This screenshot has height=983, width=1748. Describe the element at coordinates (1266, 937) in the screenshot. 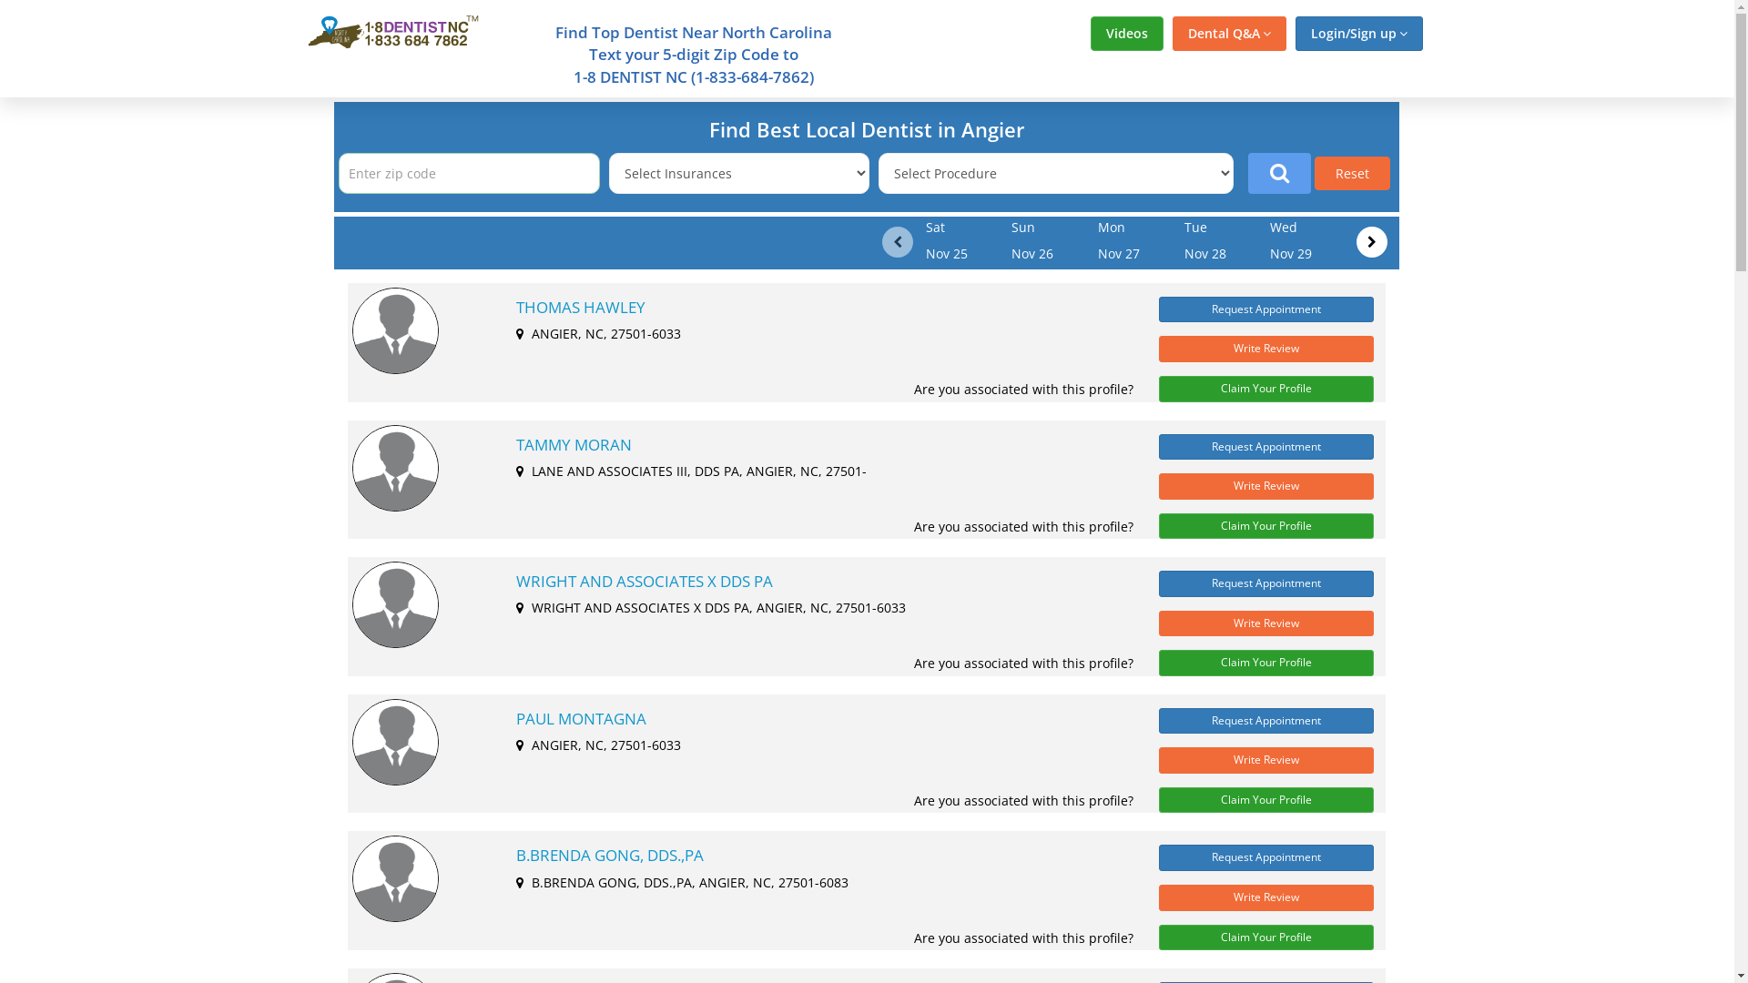

I see `Claim Your Profile` at that location.